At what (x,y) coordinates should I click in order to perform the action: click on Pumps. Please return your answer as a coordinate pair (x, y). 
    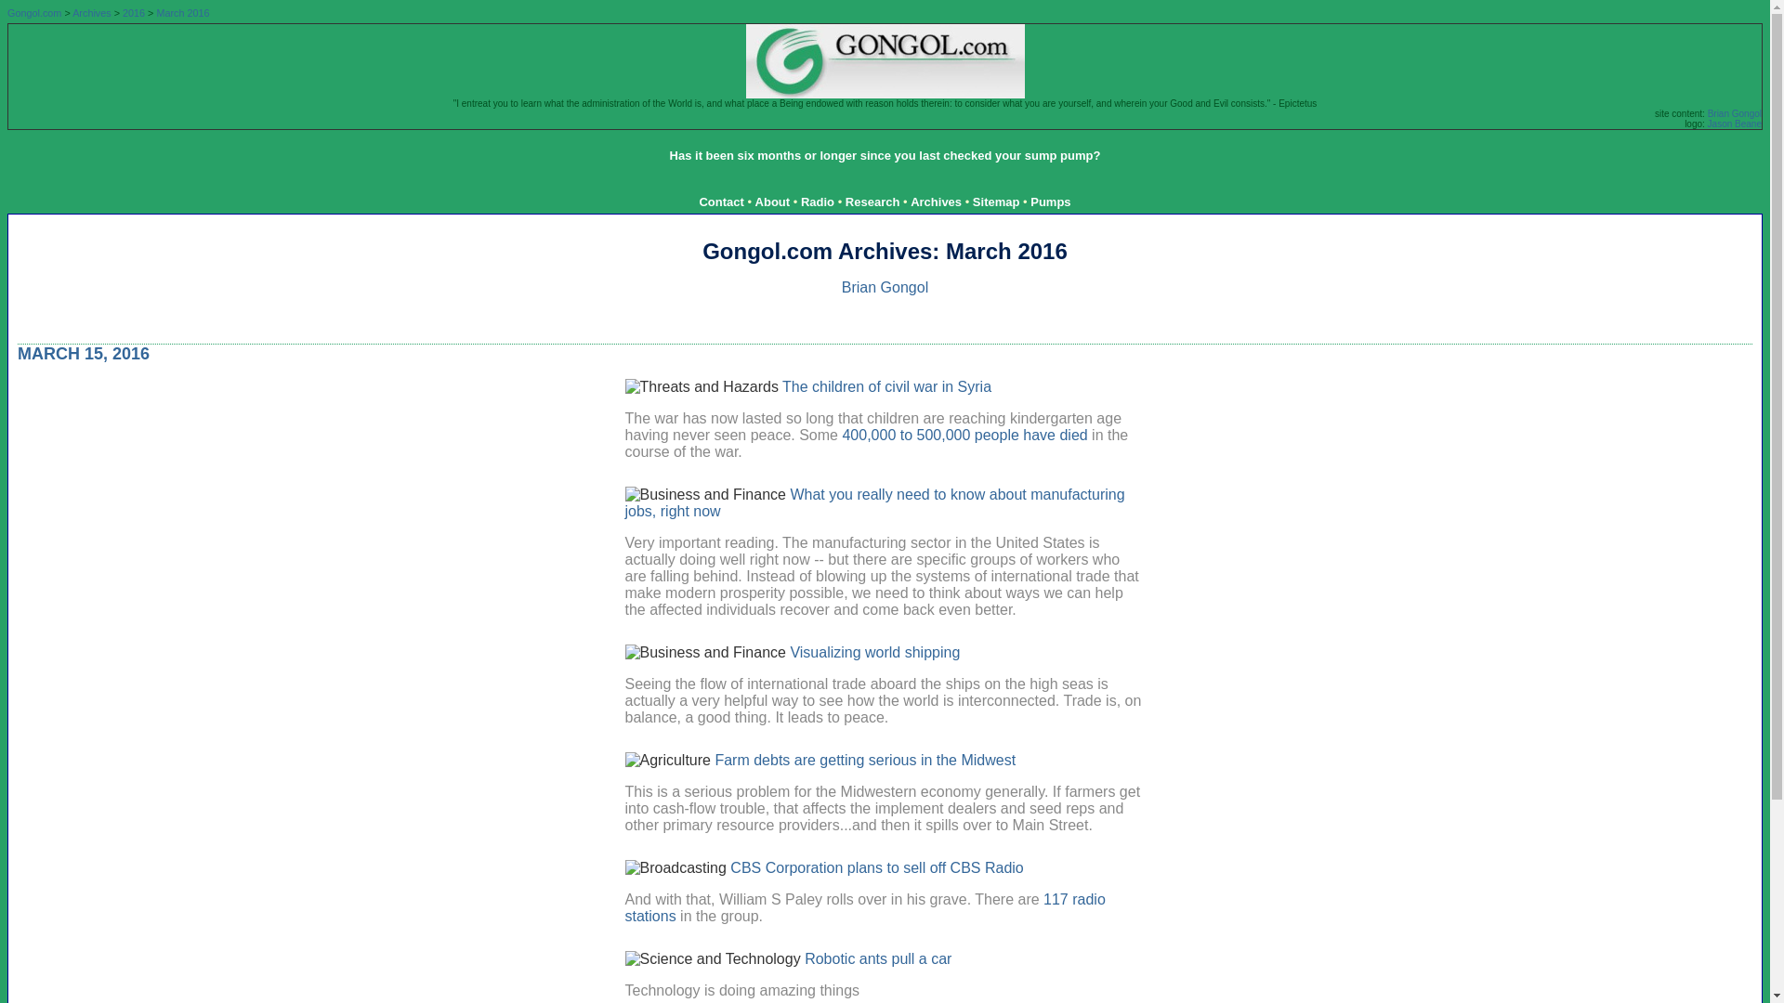
    Looking at the image, I should click on (1050, 201).